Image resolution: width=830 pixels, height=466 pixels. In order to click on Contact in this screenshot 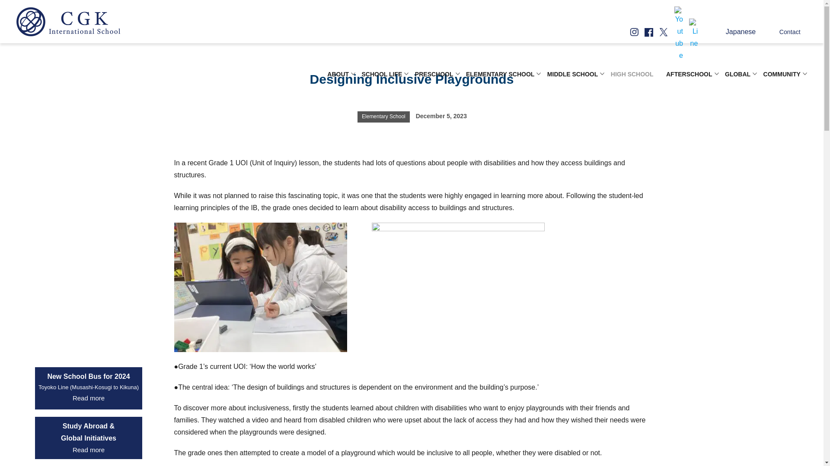, I will do `click(788, 32)`.